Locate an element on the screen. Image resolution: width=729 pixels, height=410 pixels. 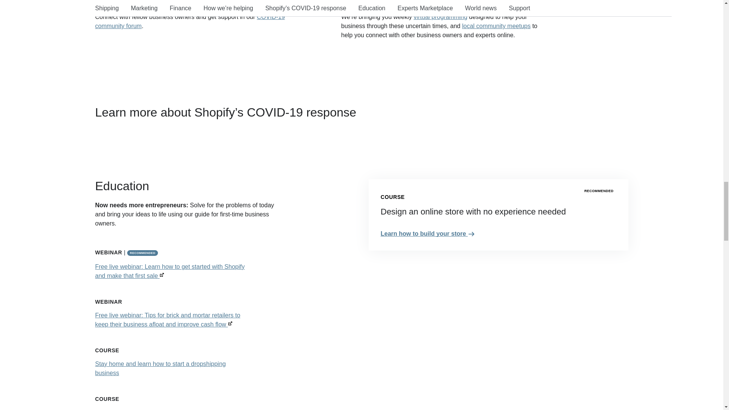
COVID-19 community forum is located at coordinates (190, 21).